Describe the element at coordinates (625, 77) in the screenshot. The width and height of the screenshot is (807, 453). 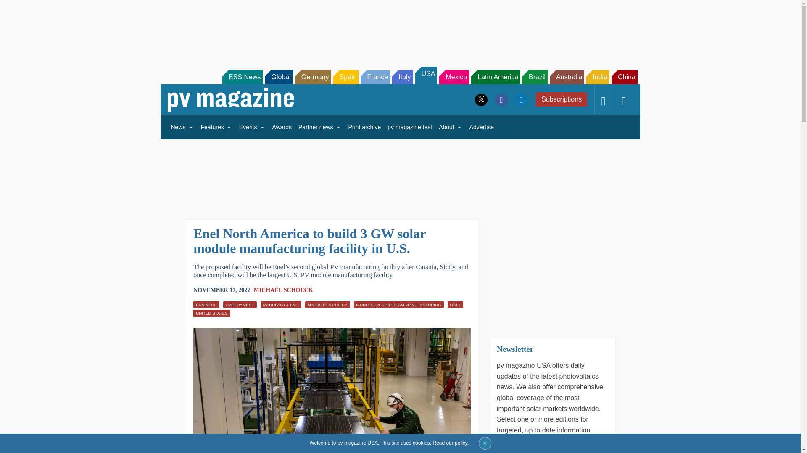
I see `China` at that location.